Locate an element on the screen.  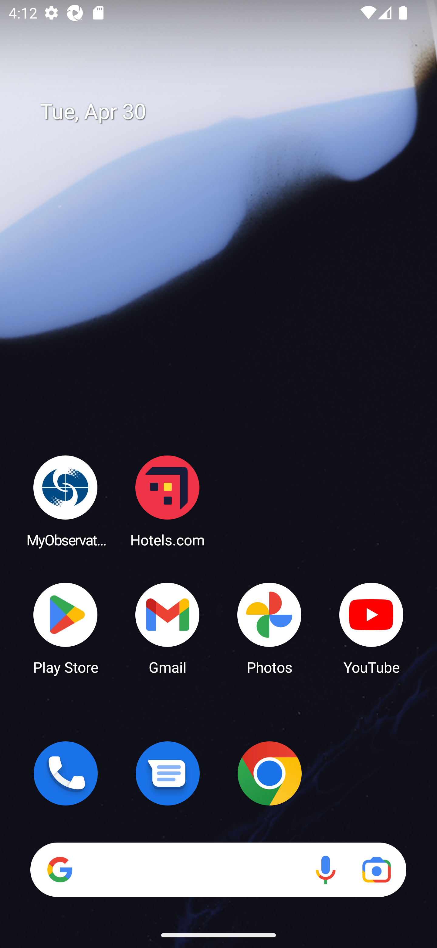
MyObservatory is located at coordinates (66, 501).